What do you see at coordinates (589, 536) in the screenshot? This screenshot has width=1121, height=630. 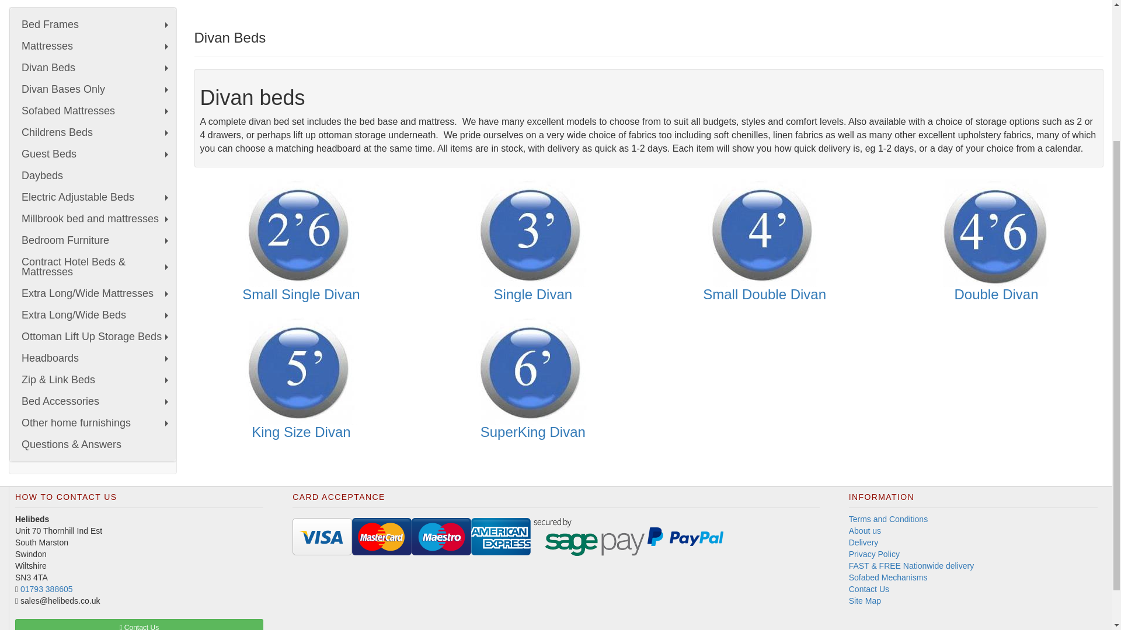 I see `accepted cards` at bounding box center [589, 536].